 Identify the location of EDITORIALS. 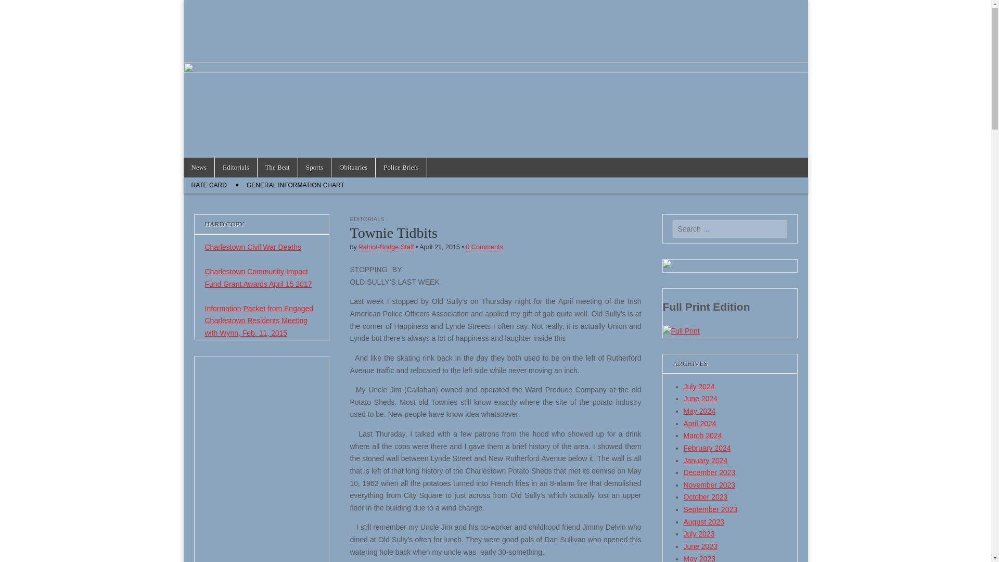
(366, 219).